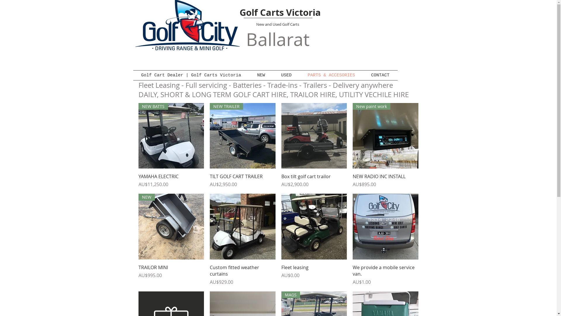 The image size is (561, 316). I want to click on Box tilt golf cart trailor
Price
AU$2,900.00, so click(314, 181).